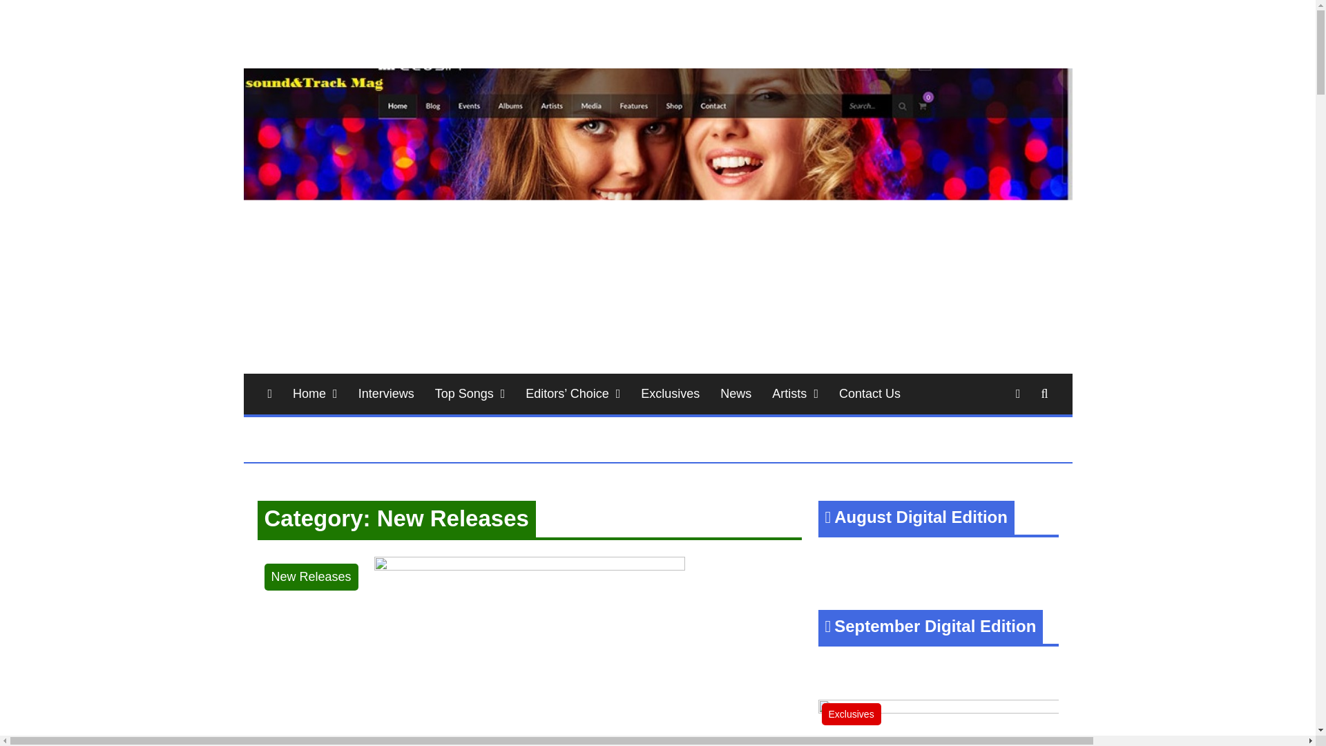 The image size is (1326, 746). Describe the element at coordinates (529, 566) in the screenshot. I see `Rumble Weed Tumble by Walter Black` at that location.